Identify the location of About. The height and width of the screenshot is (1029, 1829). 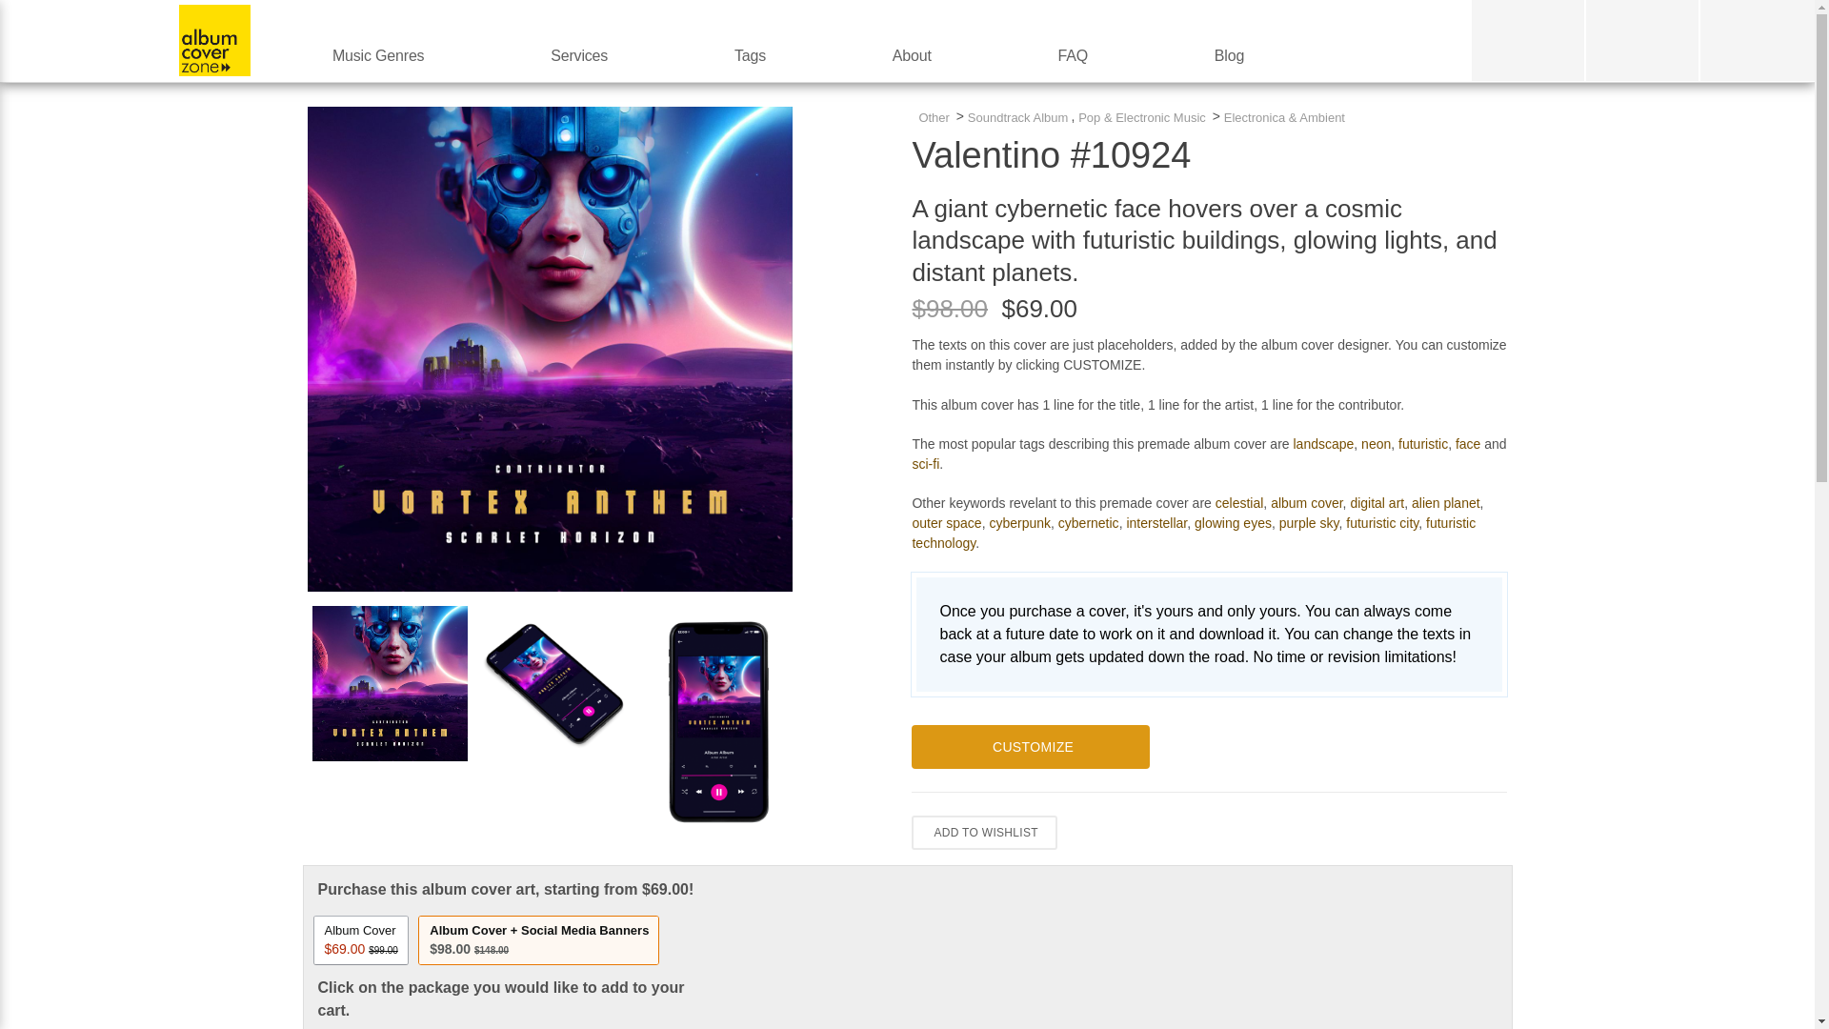
(911, 55).